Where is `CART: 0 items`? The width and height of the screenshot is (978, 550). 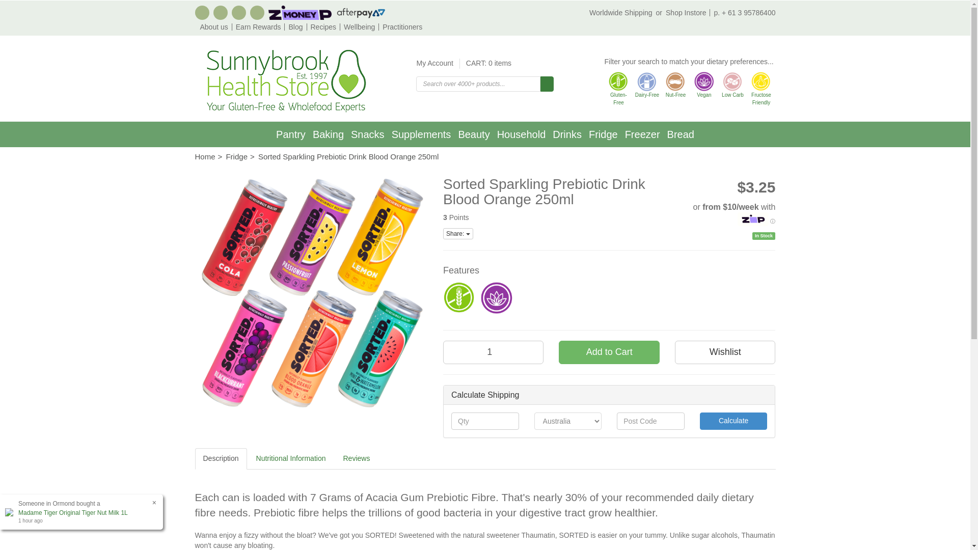
CART: 0 items is located at coordinates (485, 63).